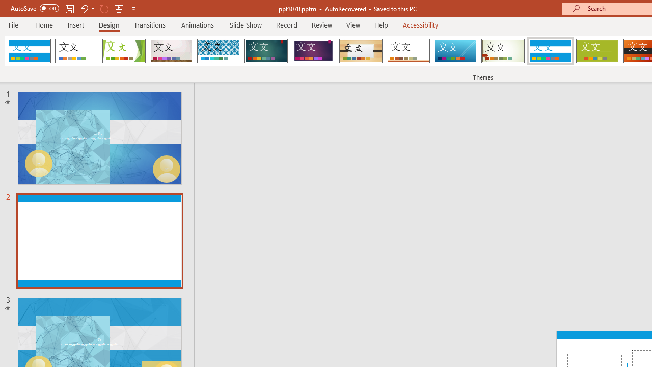 The image size is (652, 367). Describe the element at coordinates (597, 51) in the screenshot. I see `Basis` at that location.